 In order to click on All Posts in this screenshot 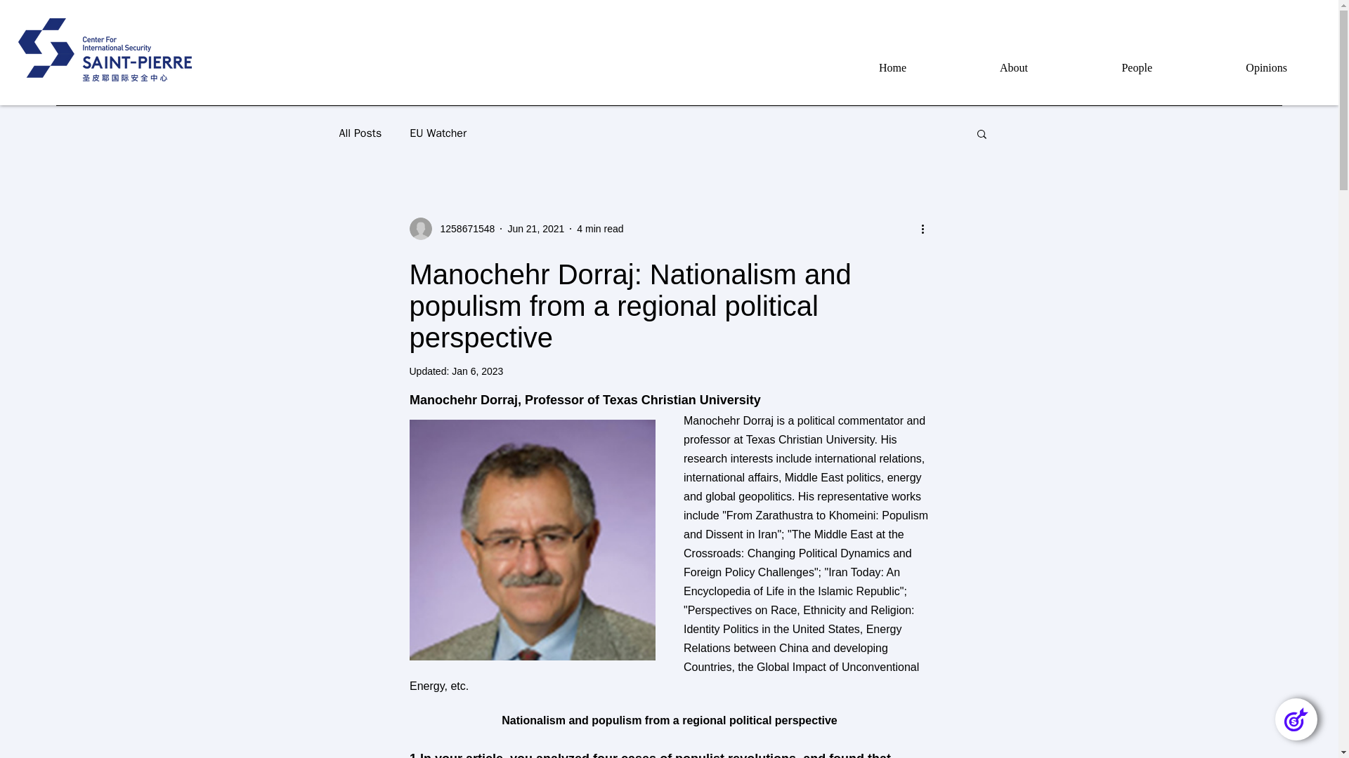, I will do `click(360, 133)`.